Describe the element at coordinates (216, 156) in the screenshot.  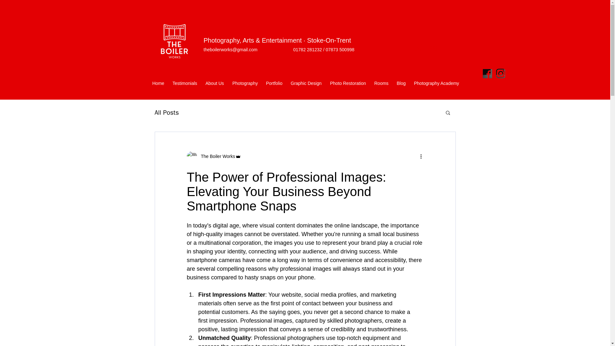
I see `The Boiler Works` at that location.